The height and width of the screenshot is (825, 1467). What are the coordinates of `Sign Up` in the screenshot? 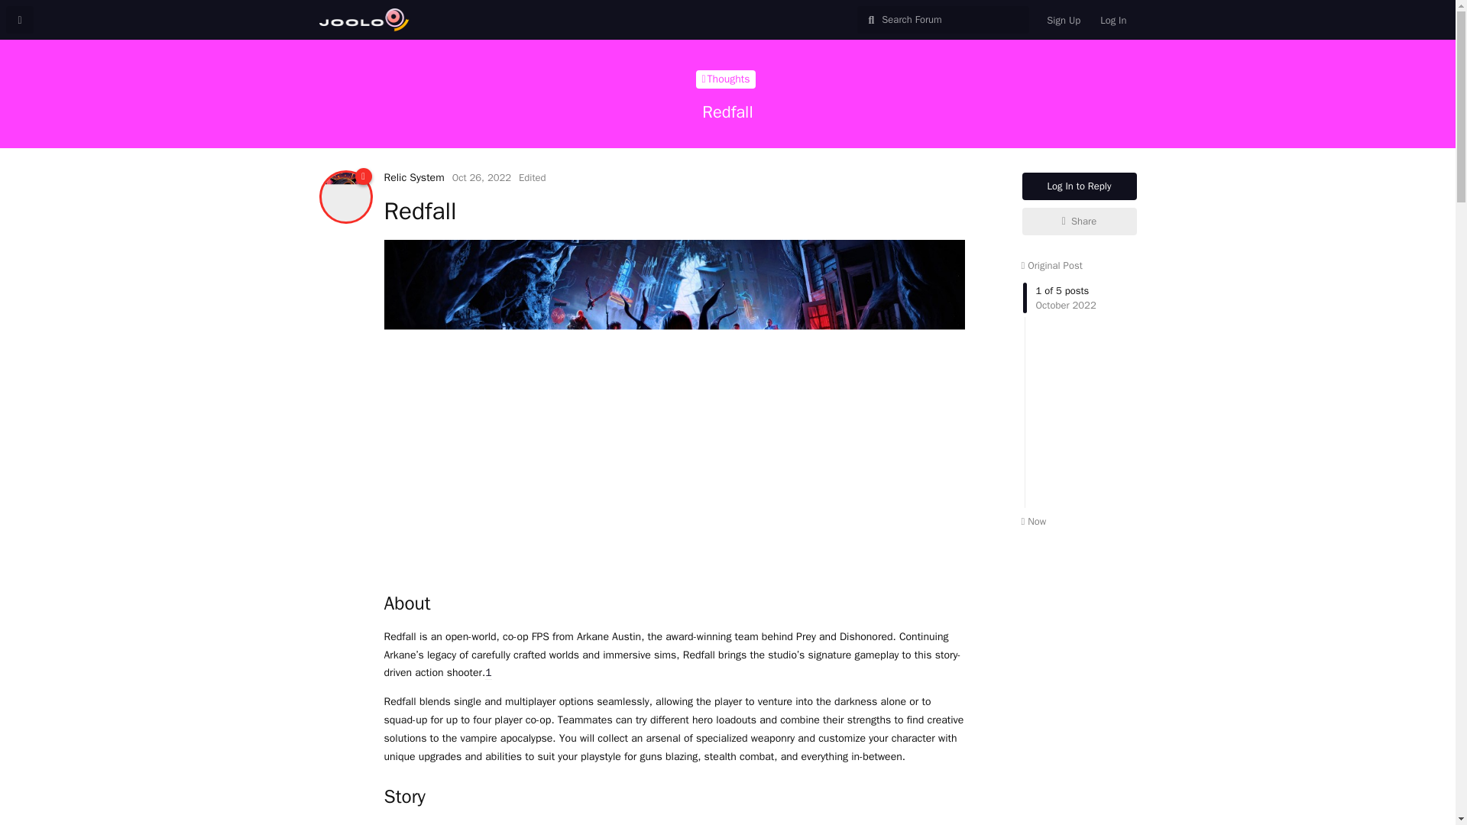 It's located at (1064, 20).